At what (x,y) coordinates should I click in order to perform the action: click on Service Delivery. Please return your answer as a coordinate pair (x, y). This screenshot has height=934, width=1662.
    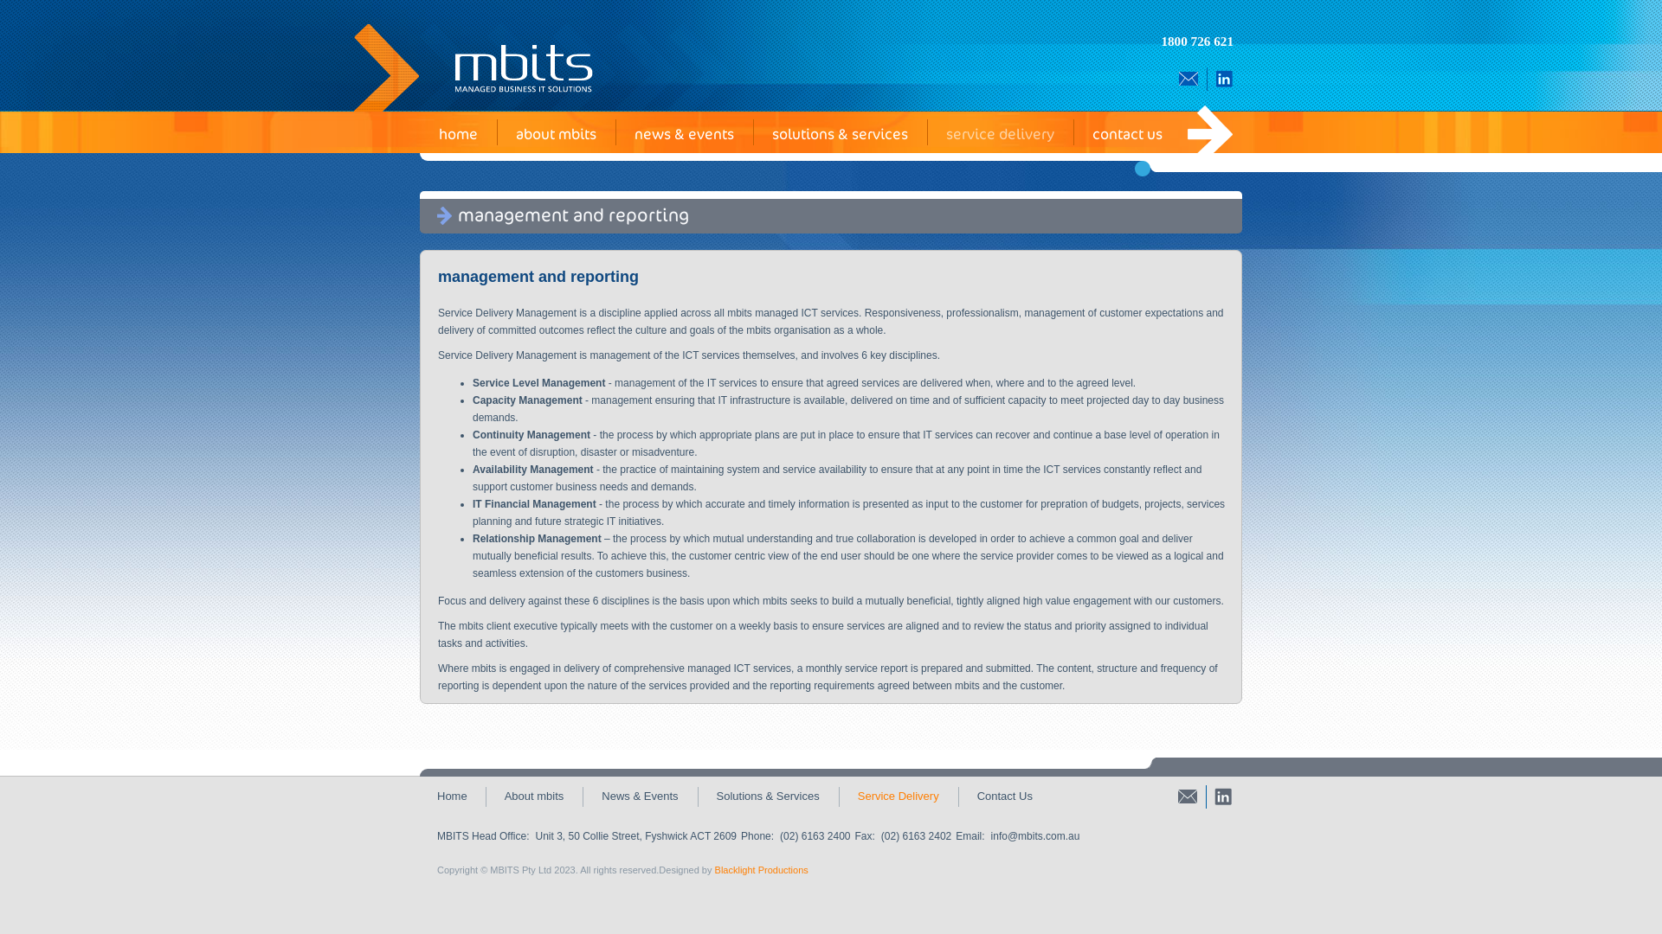
    Looking at the image, I should click on (899, 796).